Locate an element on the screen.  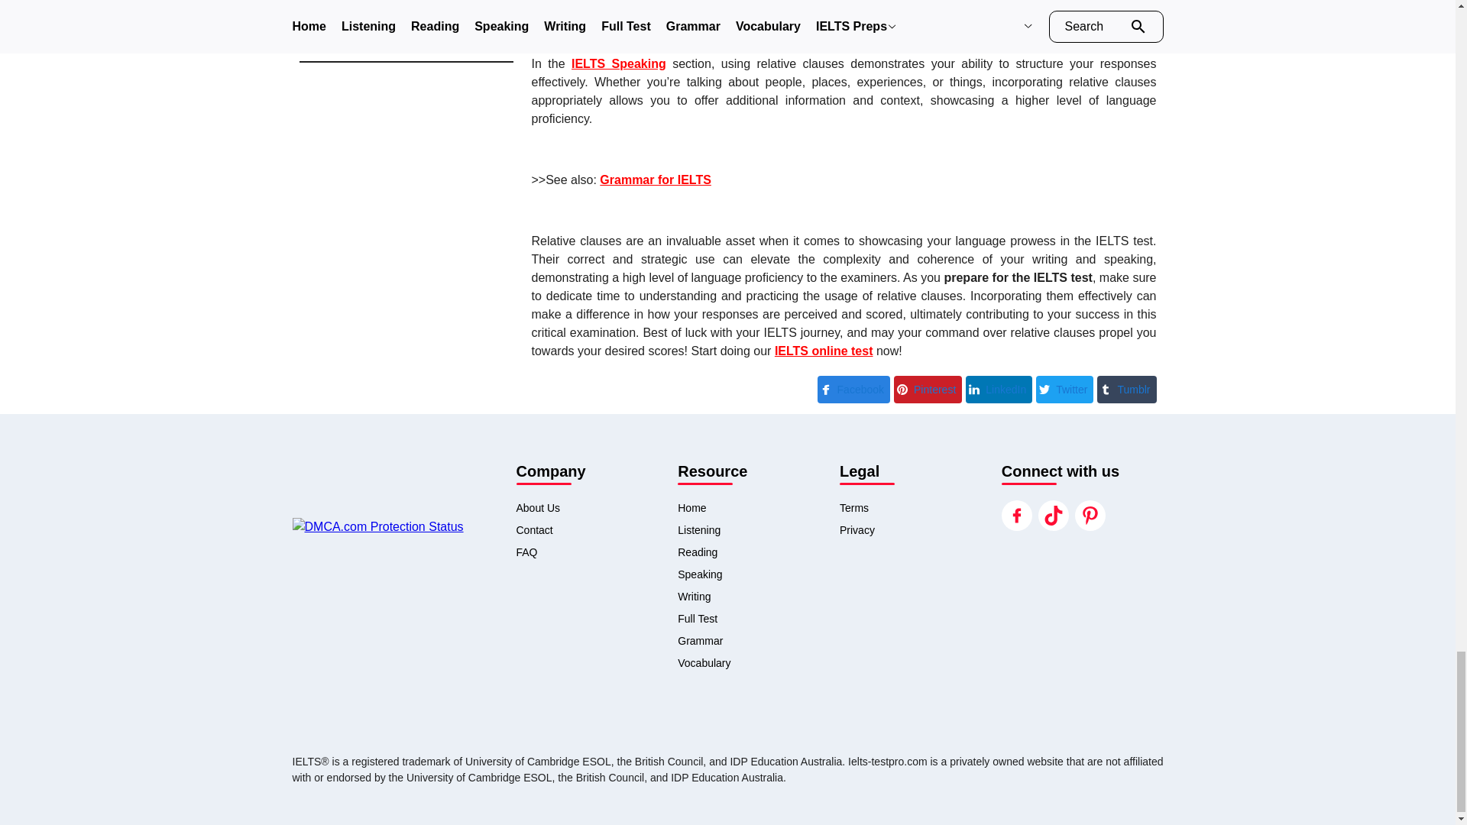
Share on Twitter is located at coordinates (1064, 387).